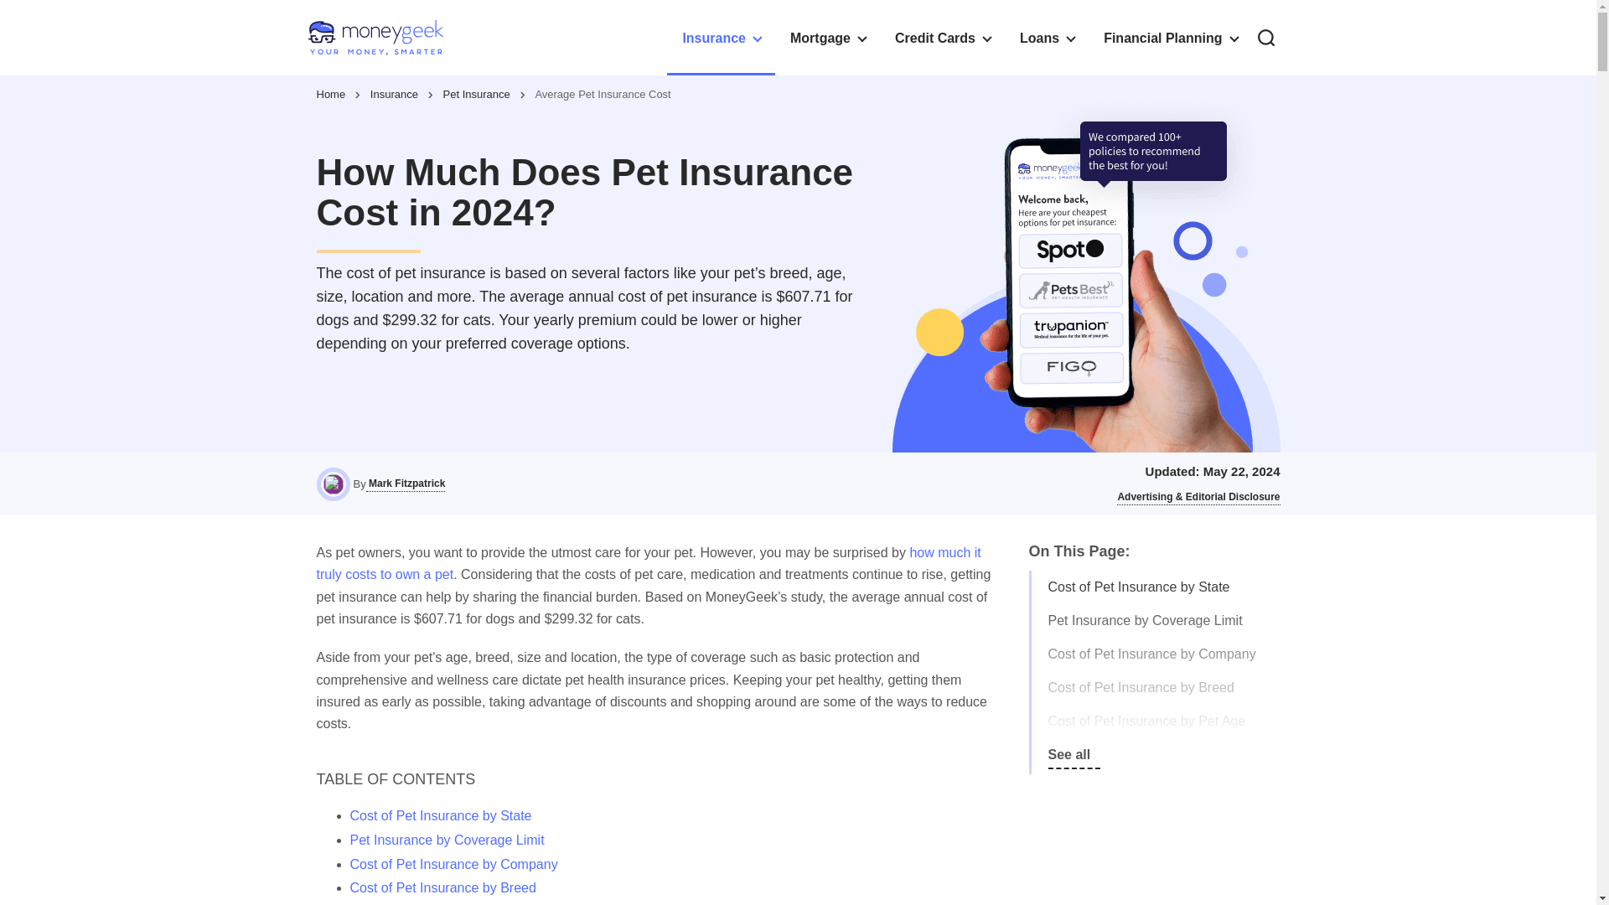  What do you see at coordinates (1170, 37) in the screenshot?
I see `Financial Planning` at bounding box center [1170, 37].